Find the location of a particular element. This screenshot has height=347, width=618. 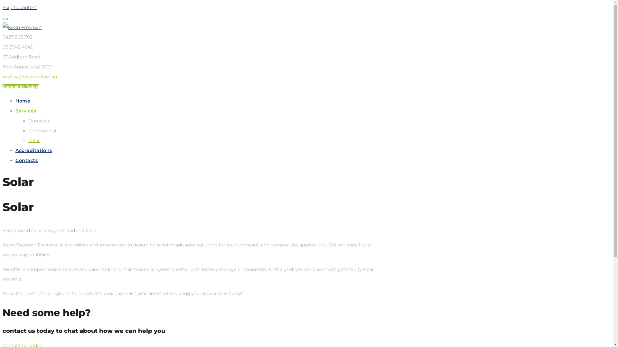

Home is located at coordinates (23, 101).